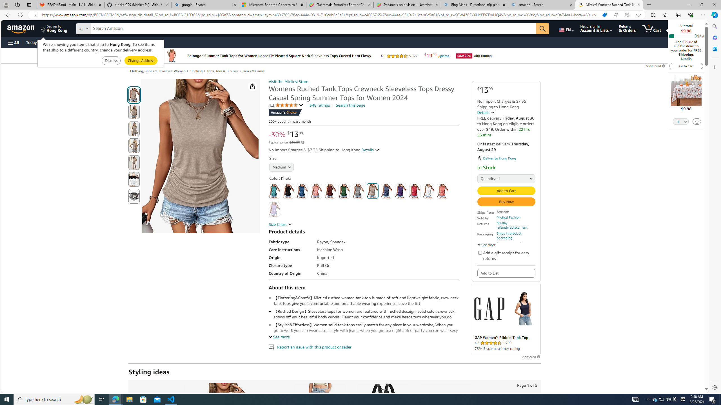 This screenshot has height=405, width=721. Describe the element at coordinates (506, 319) in the screenshot. I see `Sponsored ad` at that location.